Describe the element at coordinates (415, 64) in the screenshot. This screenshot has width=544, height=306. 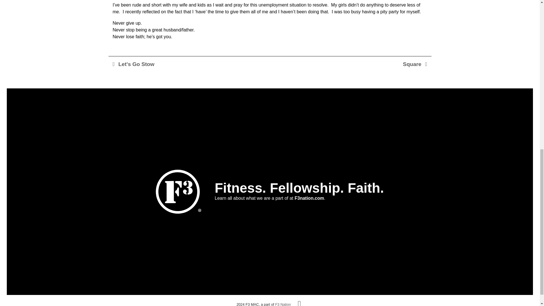
I see `Square` at that location.